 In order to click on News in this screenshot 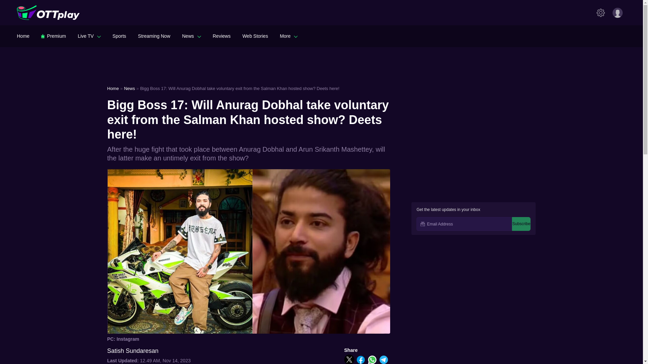, I will do `click(191, 36)`.